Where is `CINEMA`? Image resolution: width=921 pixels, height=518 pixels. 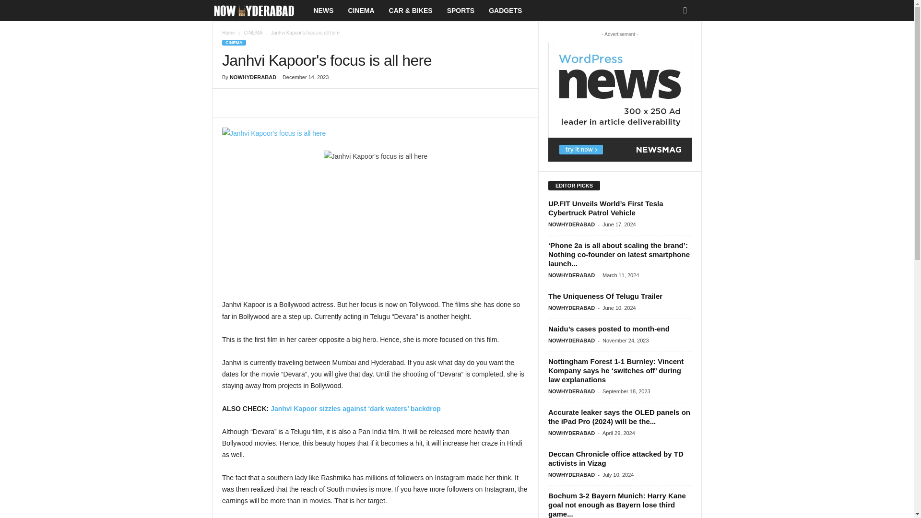 CINEMA is located at coordinates (234, 43).